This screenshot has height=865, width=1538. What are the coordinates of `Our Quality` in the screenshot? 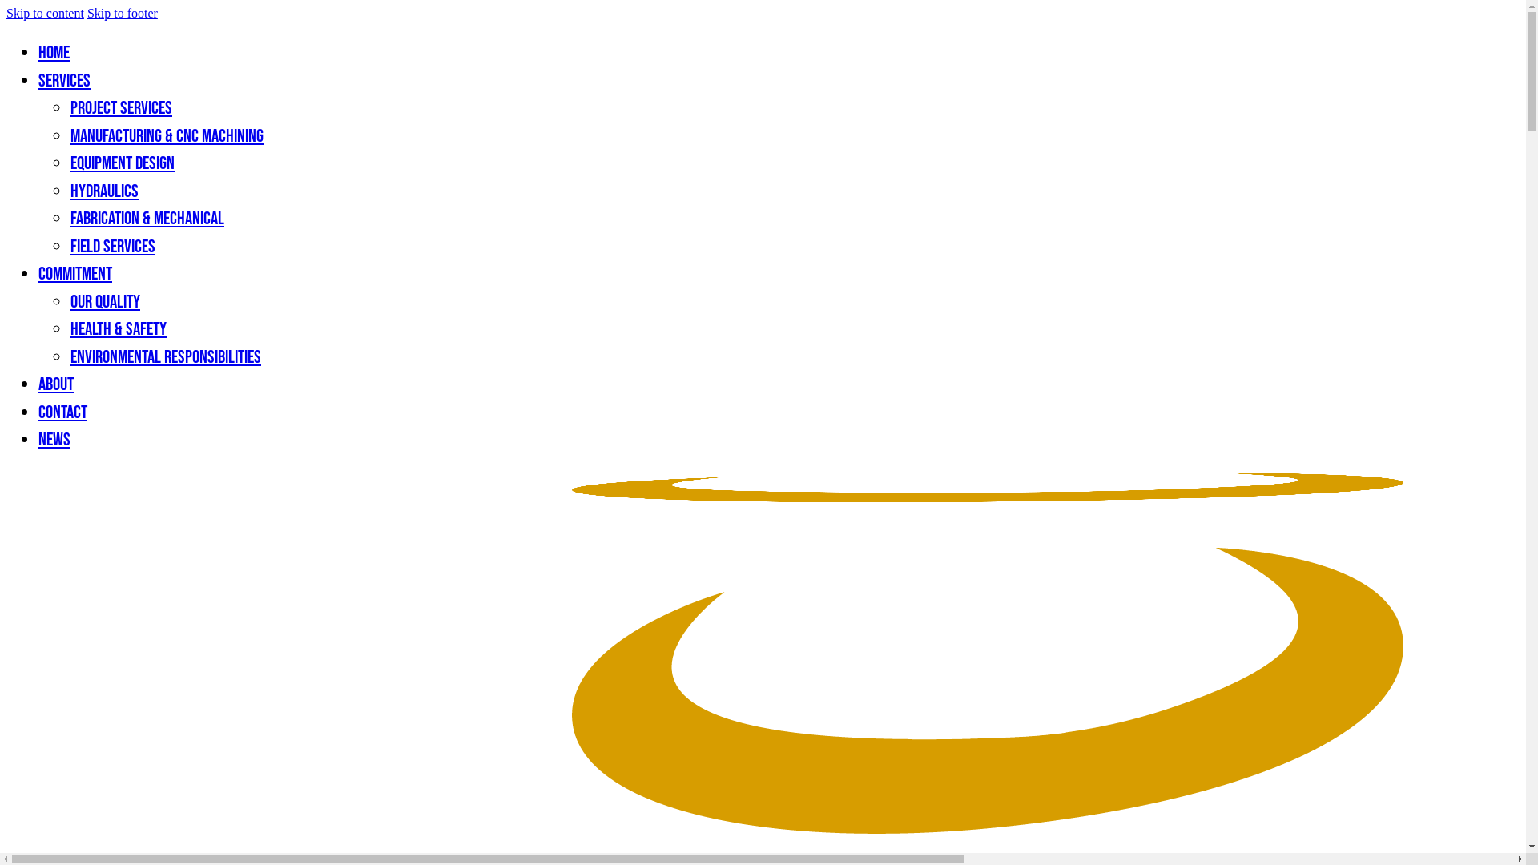 It's located at (106, 301).